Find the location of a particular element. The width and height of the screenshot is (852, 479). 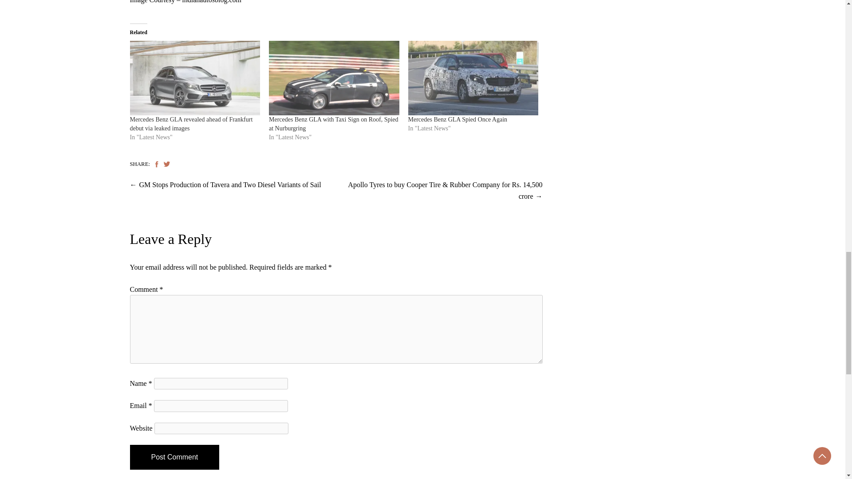

Mercedes Benz GLA Spied Once Again is located at coordinates (458, 119).